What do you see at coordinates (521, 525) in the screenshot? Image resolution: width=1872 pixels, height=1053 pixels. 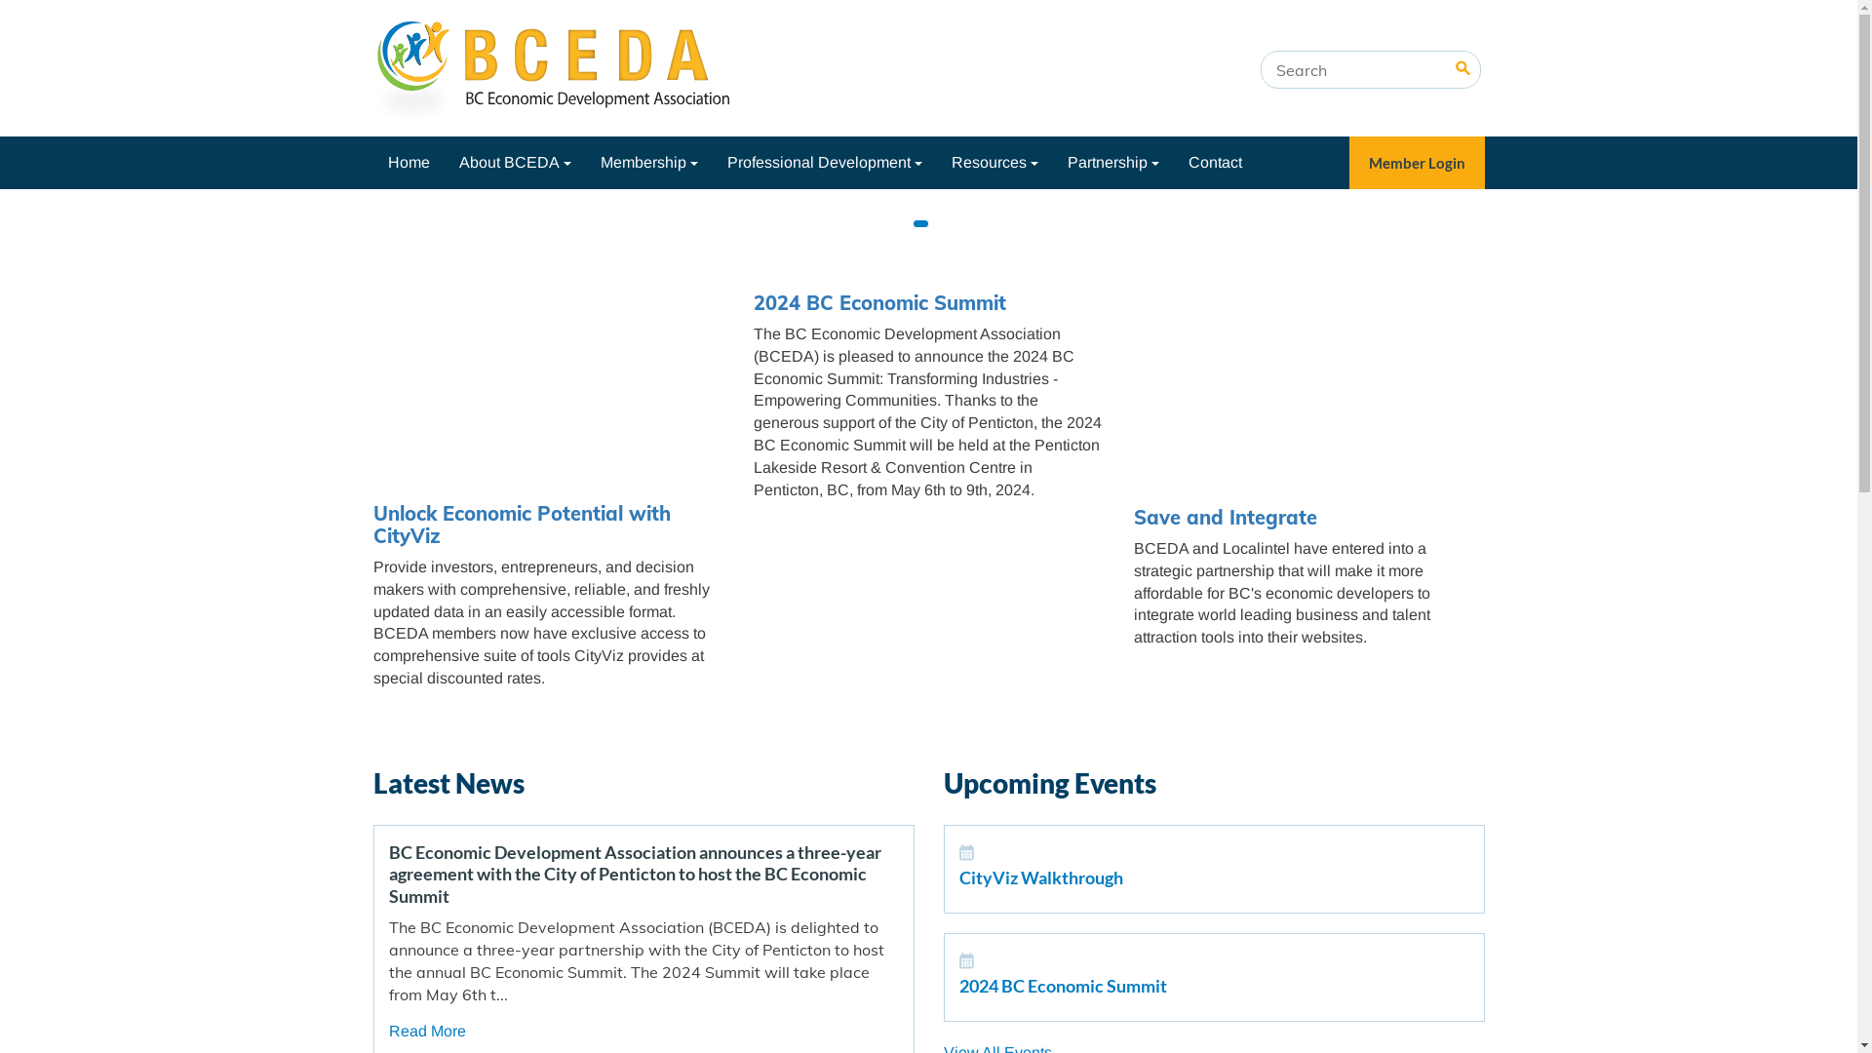 I see `Unlock Economic Potential with CityViz` at bounding box center [521, 525].